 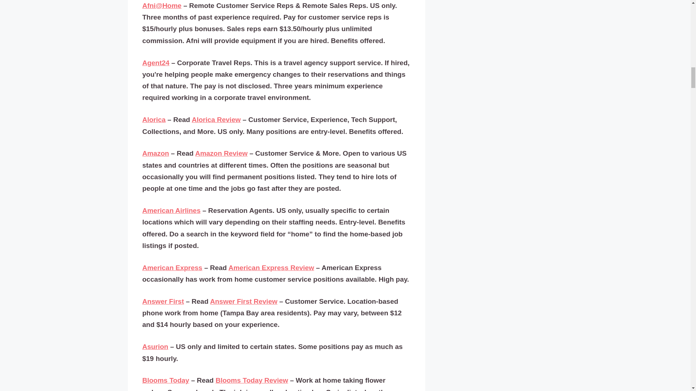 What do you see at coordinates (165, 380) in the screenshot?
I see `Blooms Today` at bounding box center [165, 380].